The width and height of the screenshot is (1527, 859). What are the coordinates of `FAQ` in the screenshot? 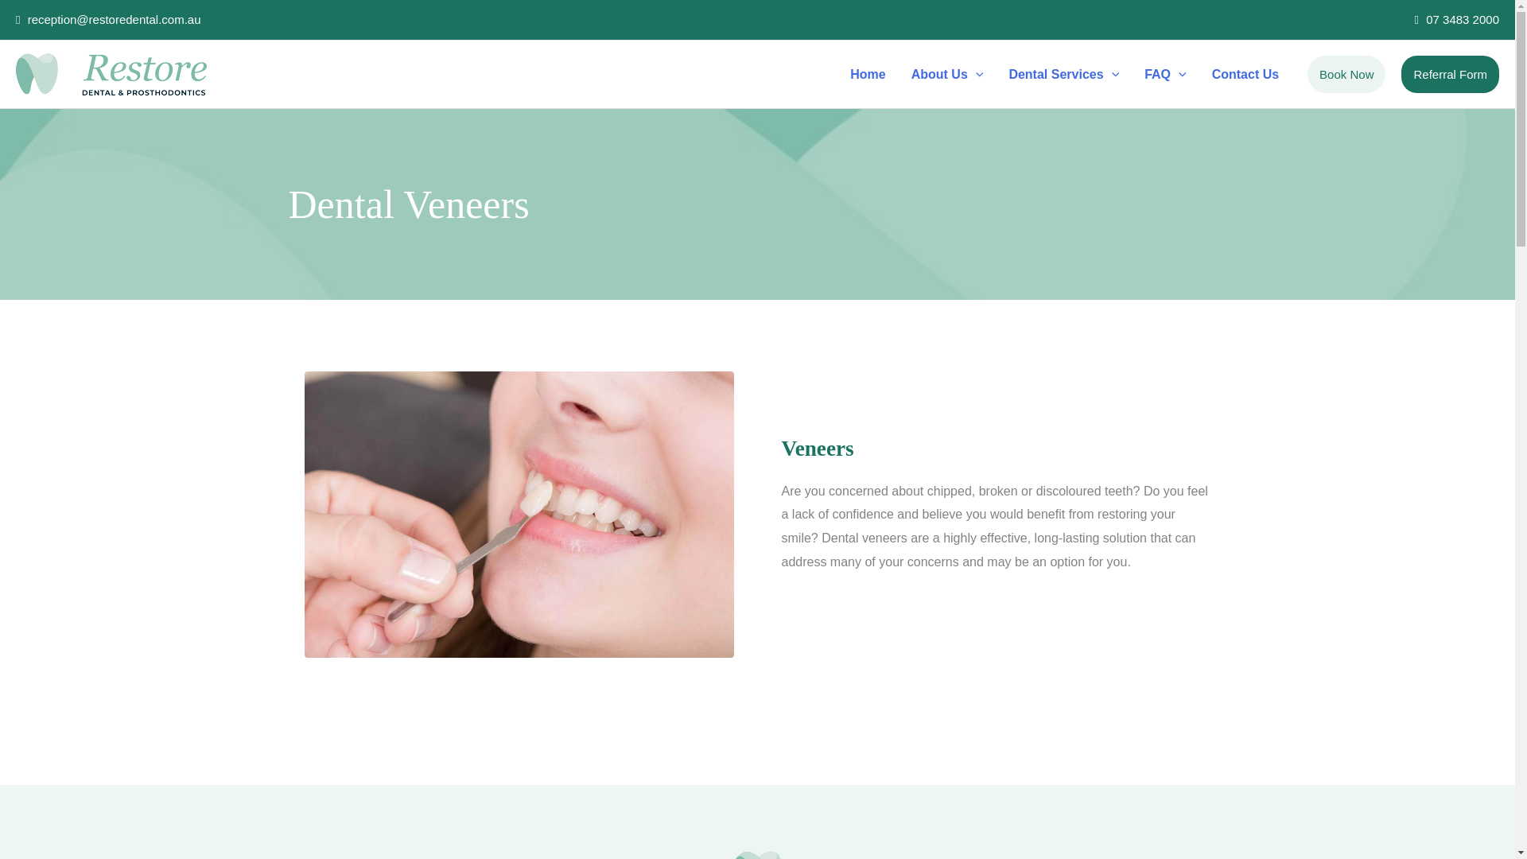 It's located at (1164, 74).